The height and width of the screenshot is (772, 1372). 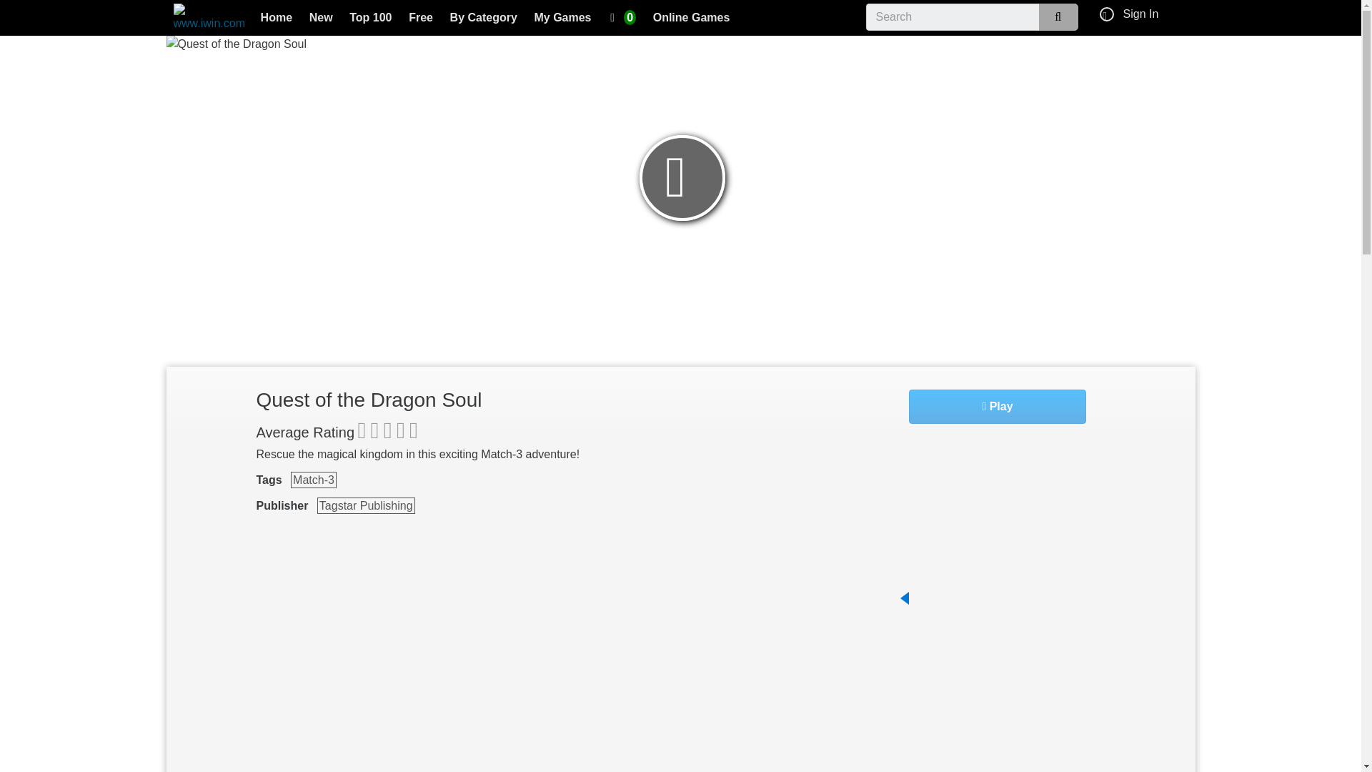 What do you see at coordinates (562, 19) in the screenshot?
I see `My Games` at bounding box center [562, 19].